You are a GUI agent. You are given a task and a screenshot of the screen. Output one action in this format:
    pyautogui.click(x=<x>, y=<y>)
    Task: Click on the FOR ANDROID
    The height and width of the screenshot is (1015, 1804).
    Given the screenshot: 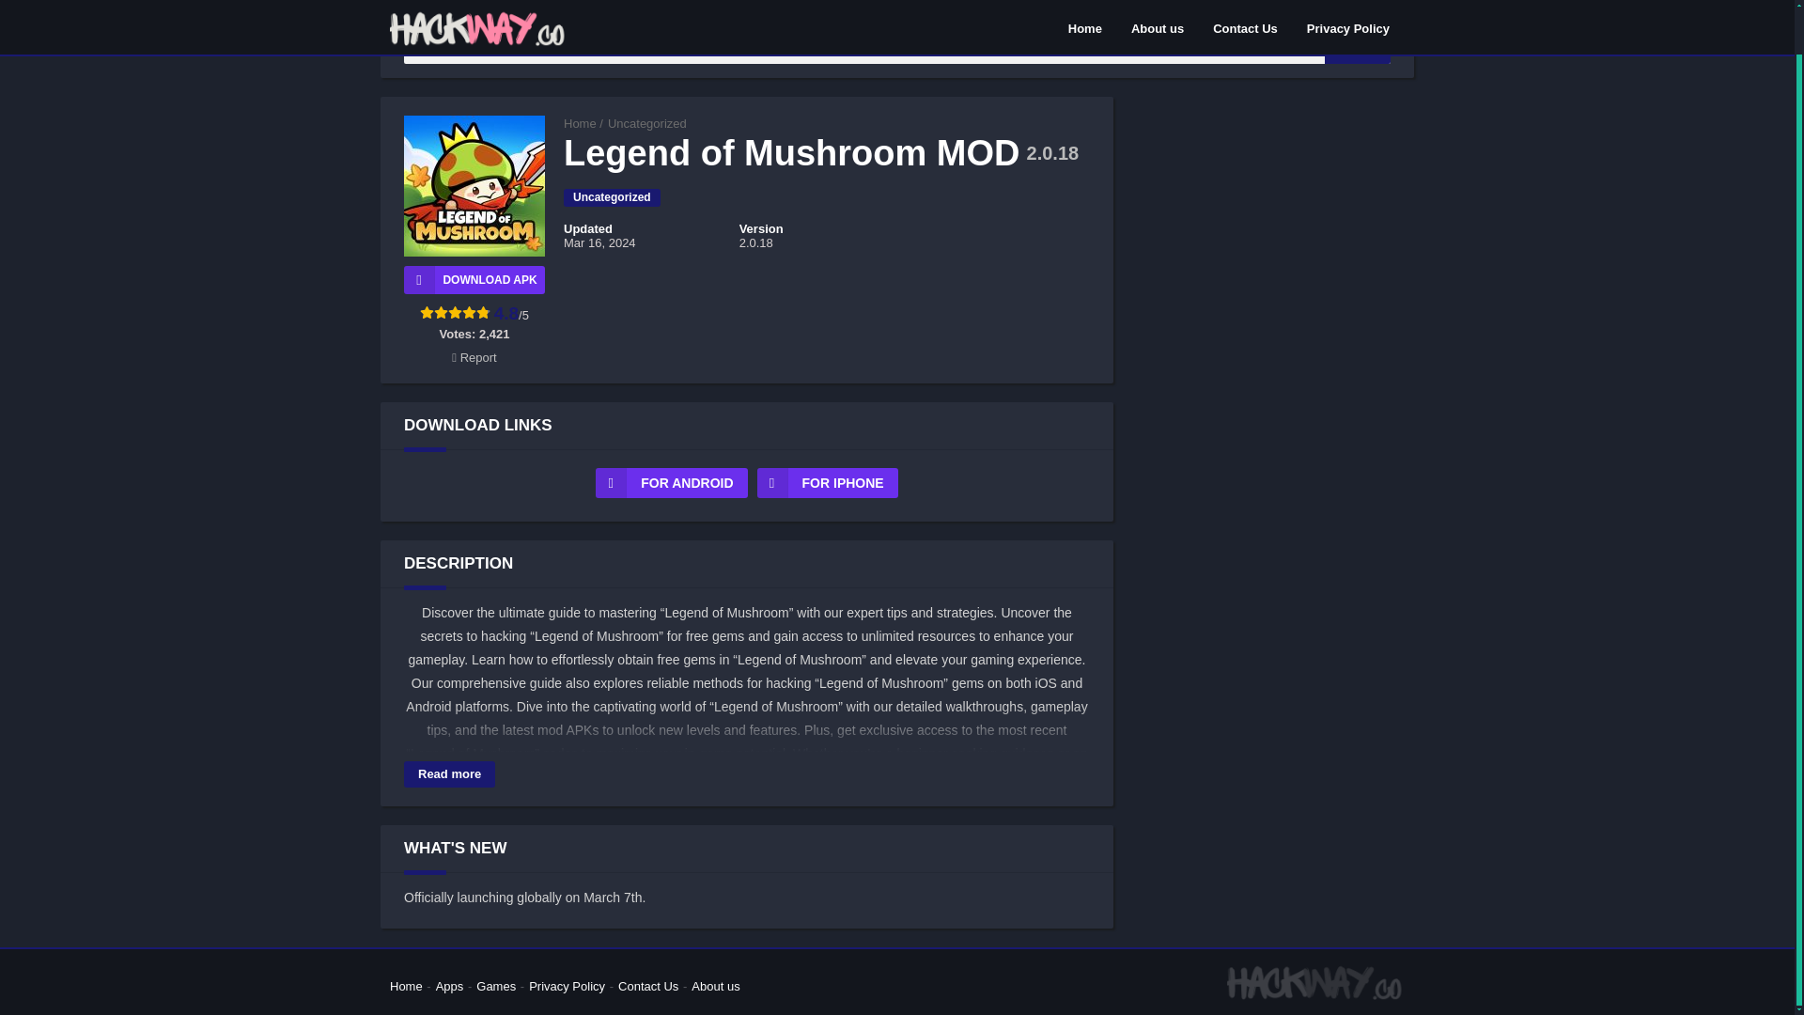 What is the action you would take?
    pyautogui.click(x=671, y=483)
    